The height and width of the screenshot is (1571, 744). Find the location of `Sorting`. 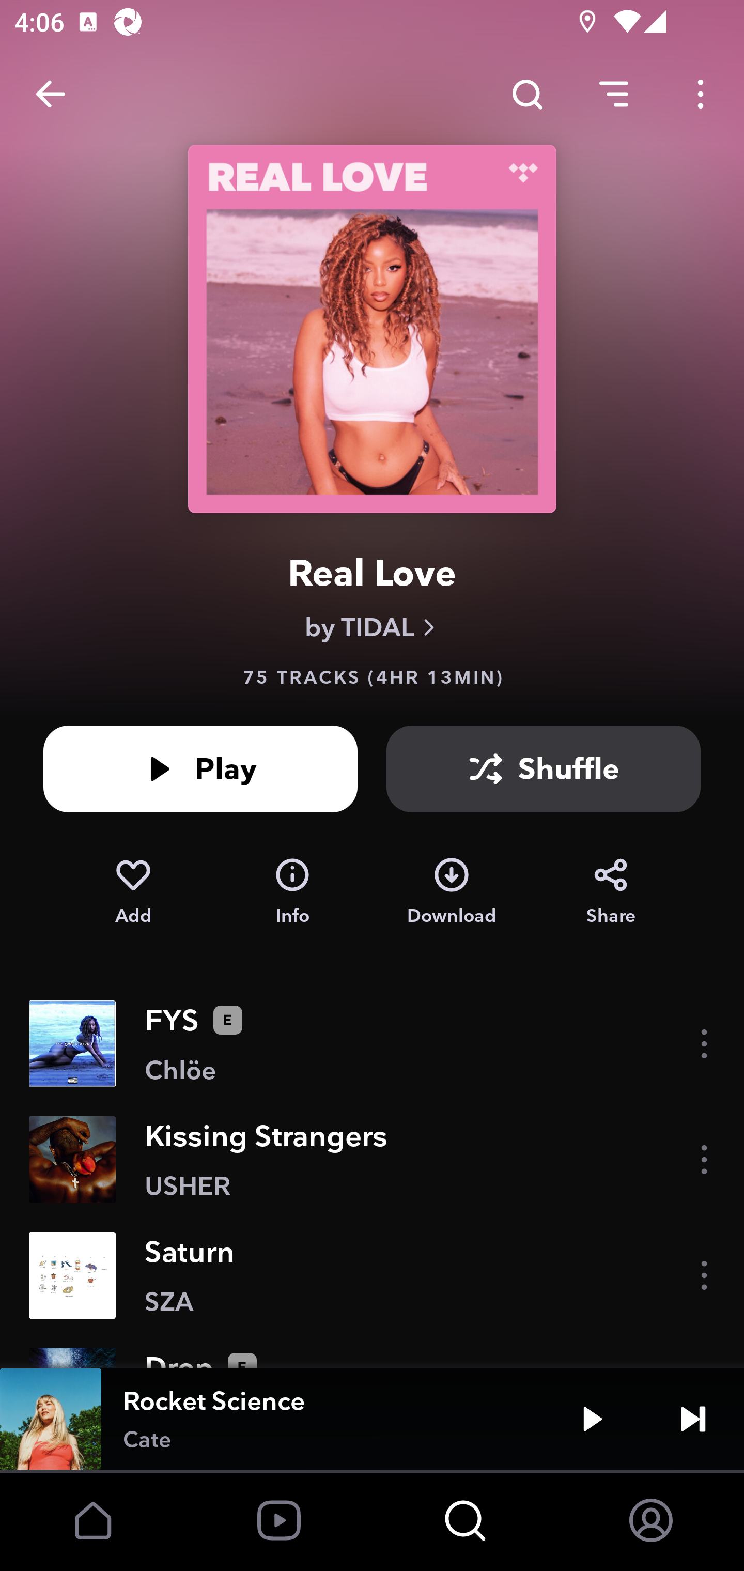

Sorting is located at coordinates (614, 94).